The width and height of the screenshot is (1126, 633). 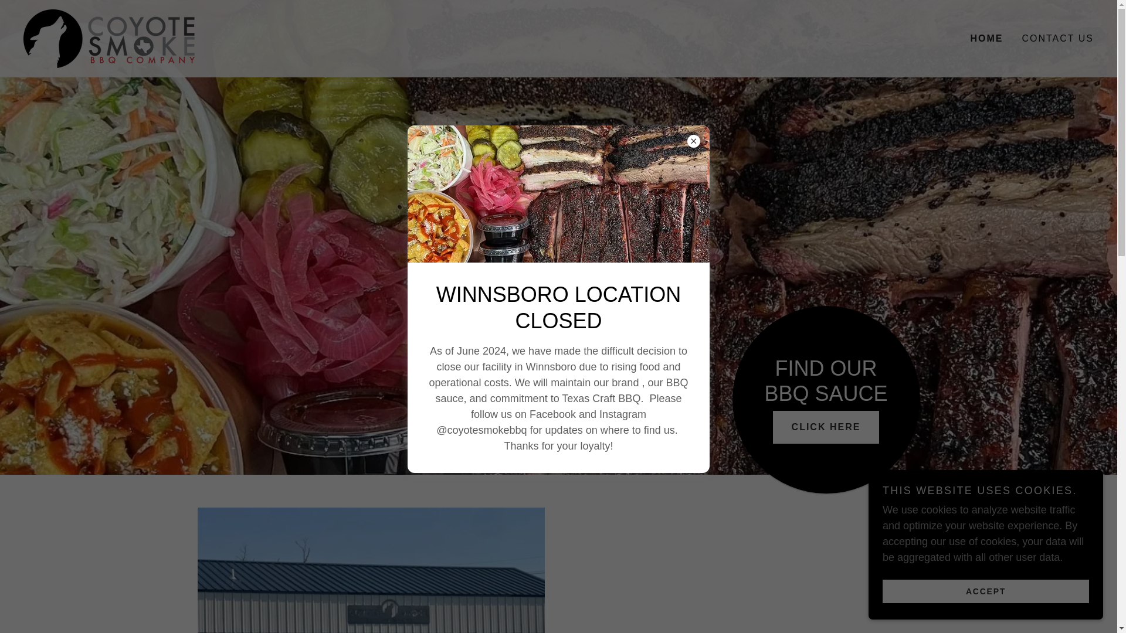 I want to click on Coyote Smoke BBQ Company, so click(x=109, y=38).